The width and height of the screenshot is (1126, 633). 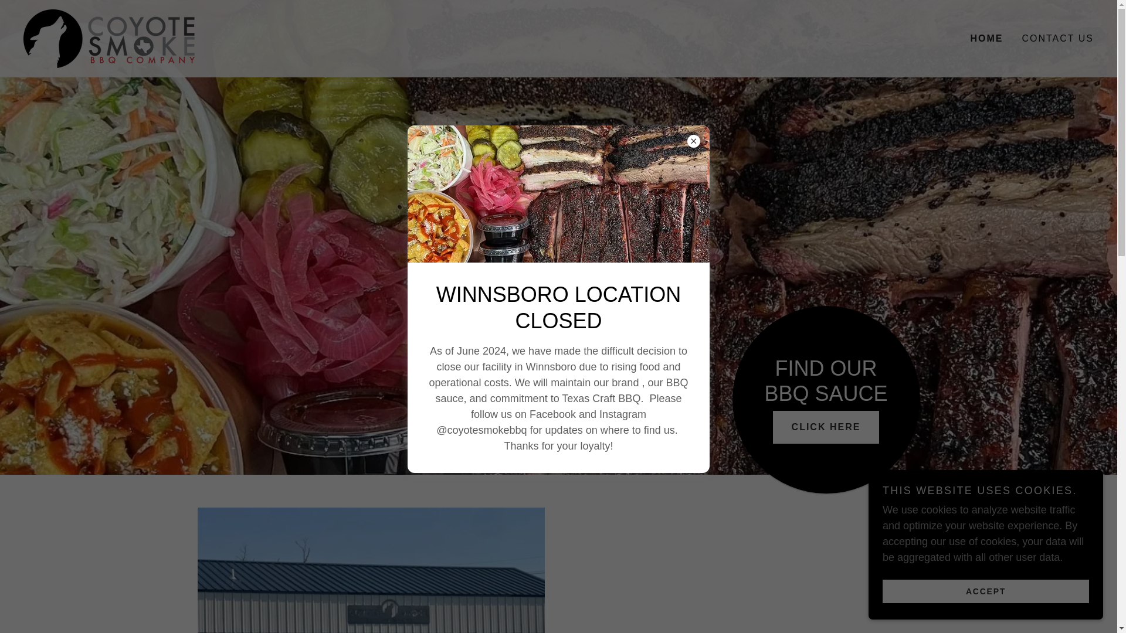 I want to click on Coyote Smoke BBQ Company, so click(x=109, y=38).